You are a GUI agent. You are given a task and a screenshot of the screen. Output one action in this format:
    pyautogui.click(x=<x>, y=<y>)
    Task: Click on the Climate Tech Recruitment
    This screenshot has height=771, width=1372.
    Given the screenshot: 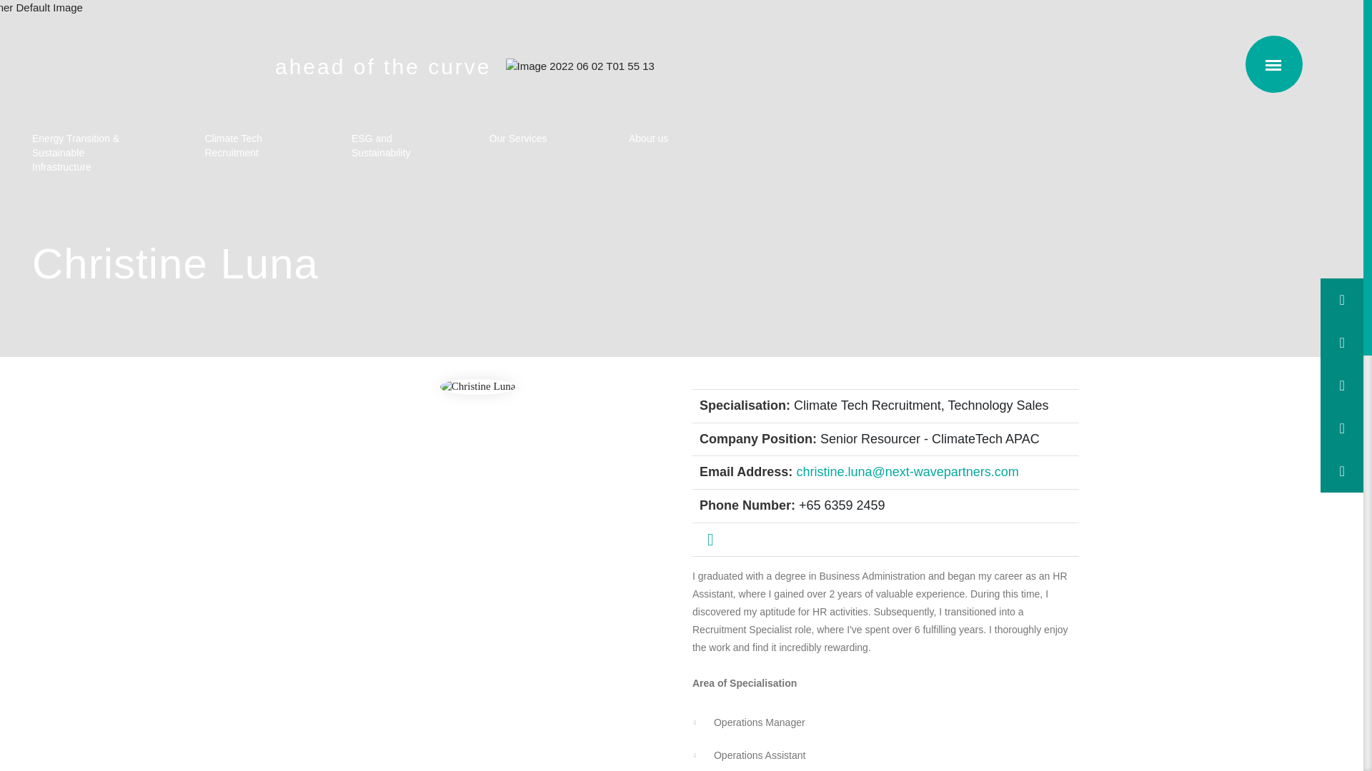 What is the action you would take?
    pyautogui.click(x=239, y=146)
    